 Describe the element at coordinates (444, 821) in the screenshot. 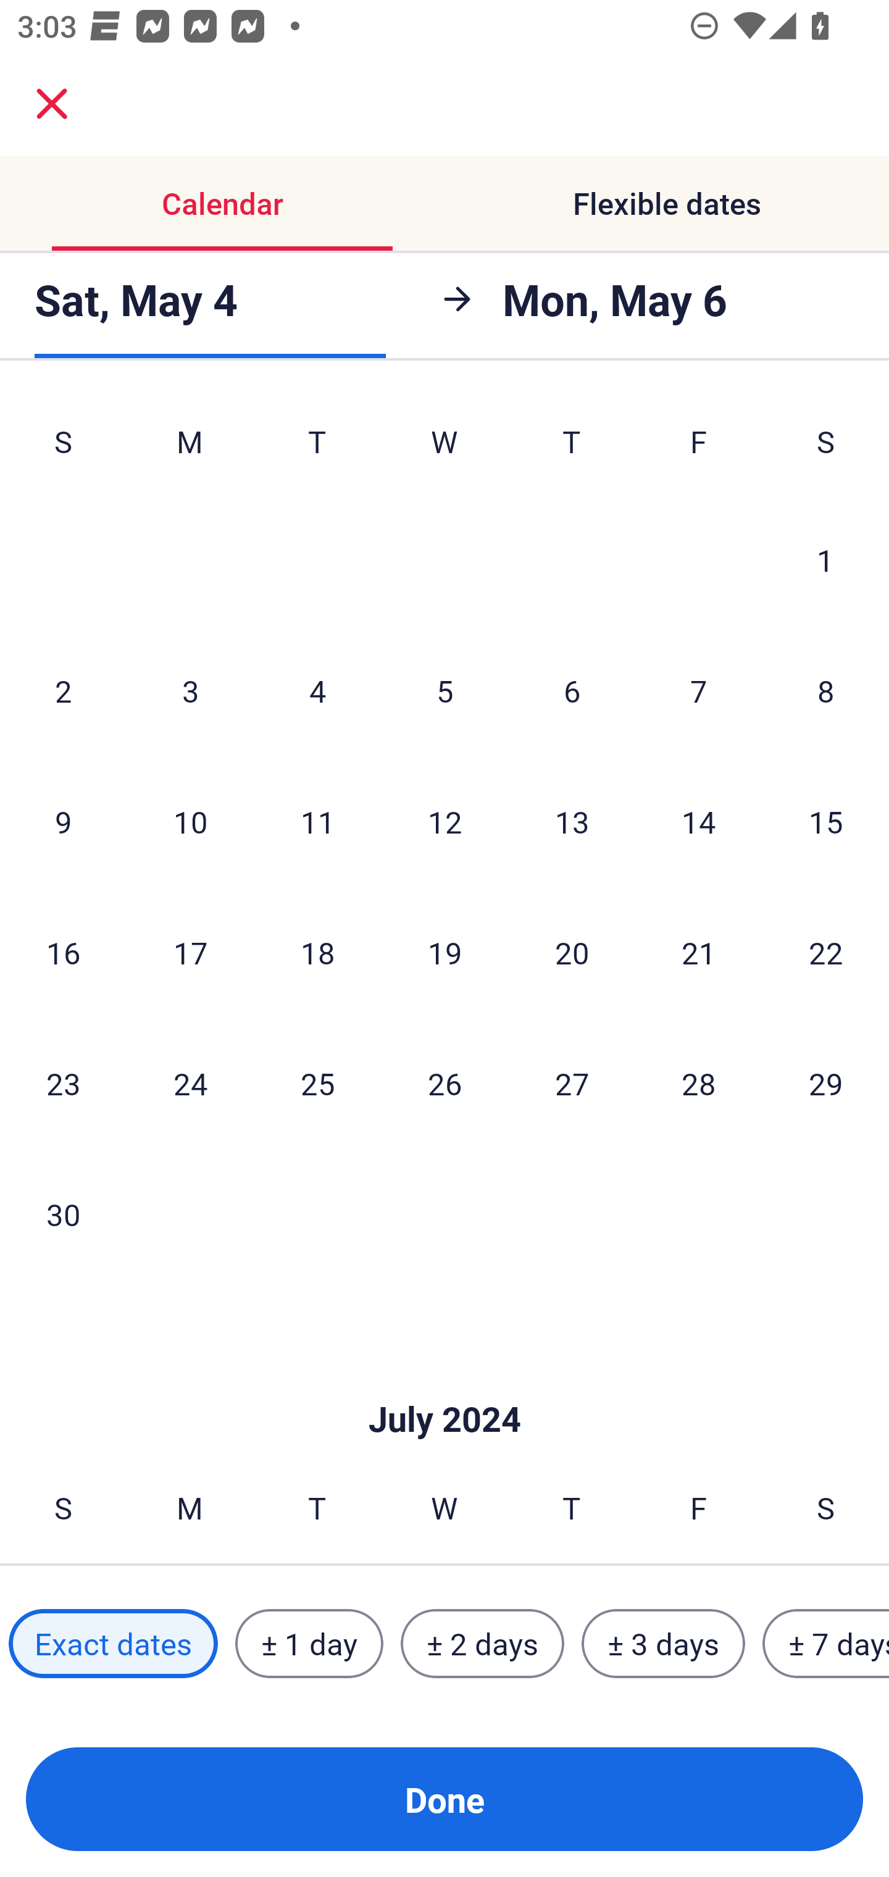

I see `12 Wednesday, June 12, 2024` at that location.